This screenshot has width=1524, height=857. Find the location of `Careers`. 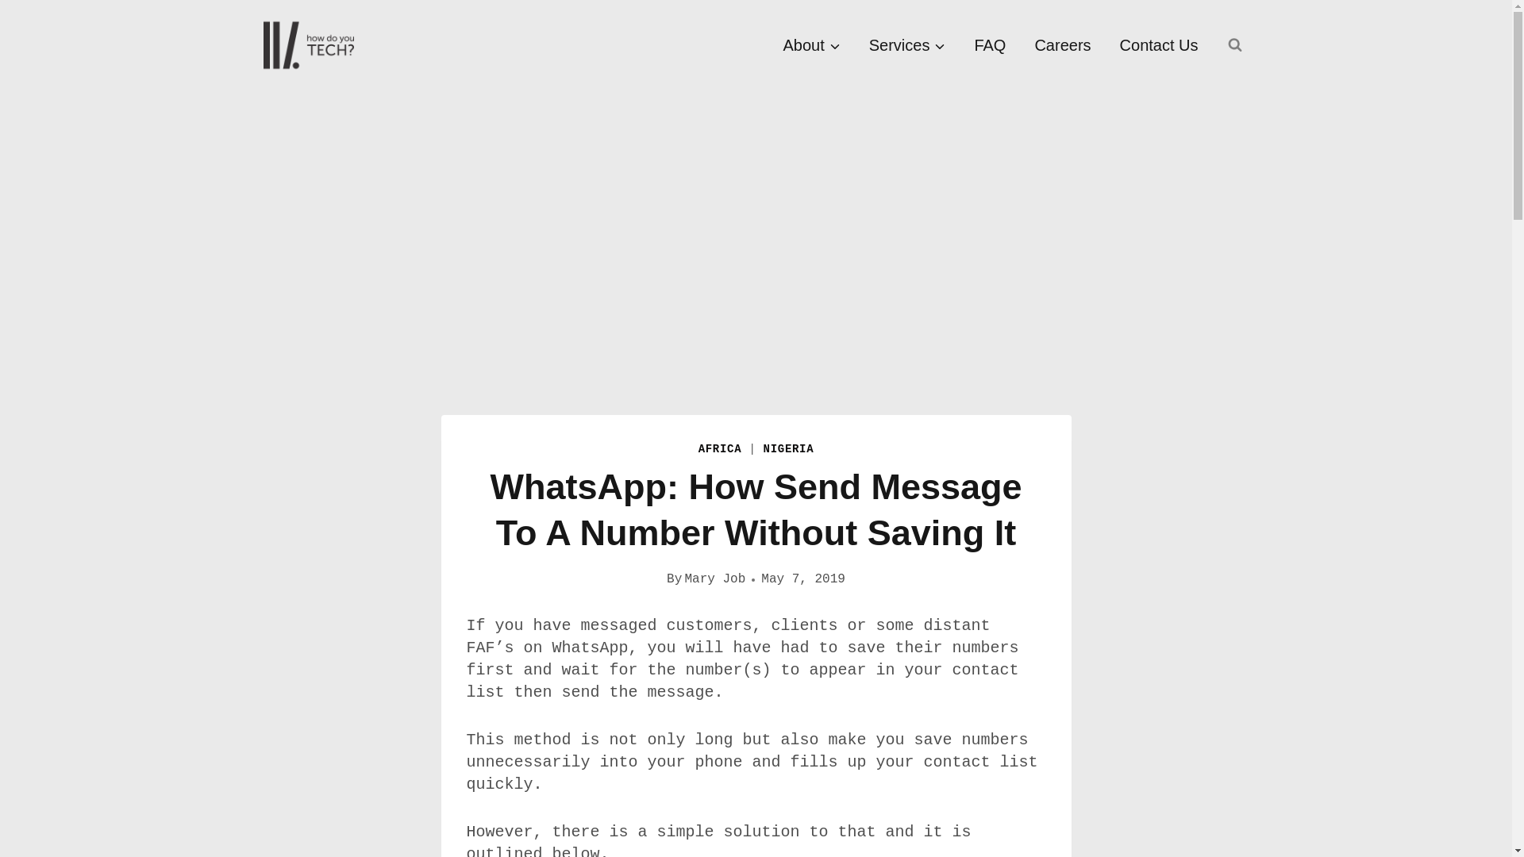

Careers is located at coordinates (1062, 45).